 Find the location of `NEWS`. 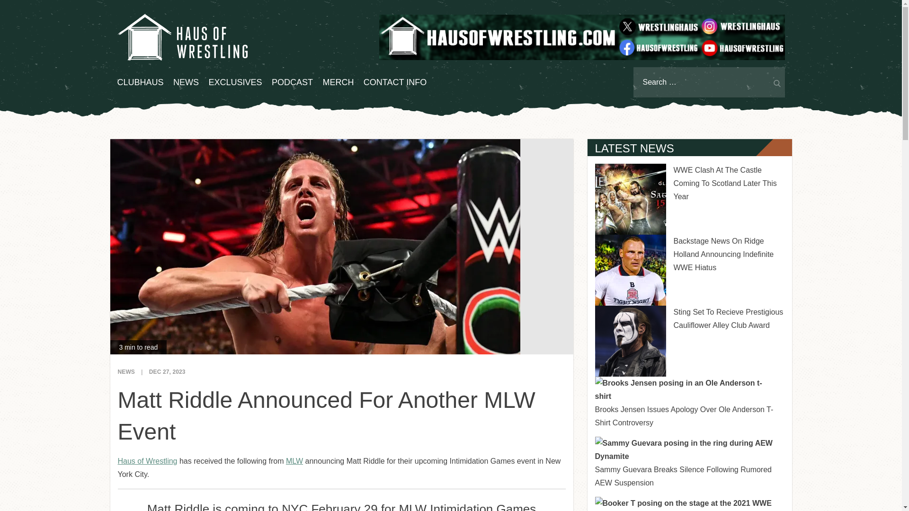

NEWS is located at coordinates (126, 371).